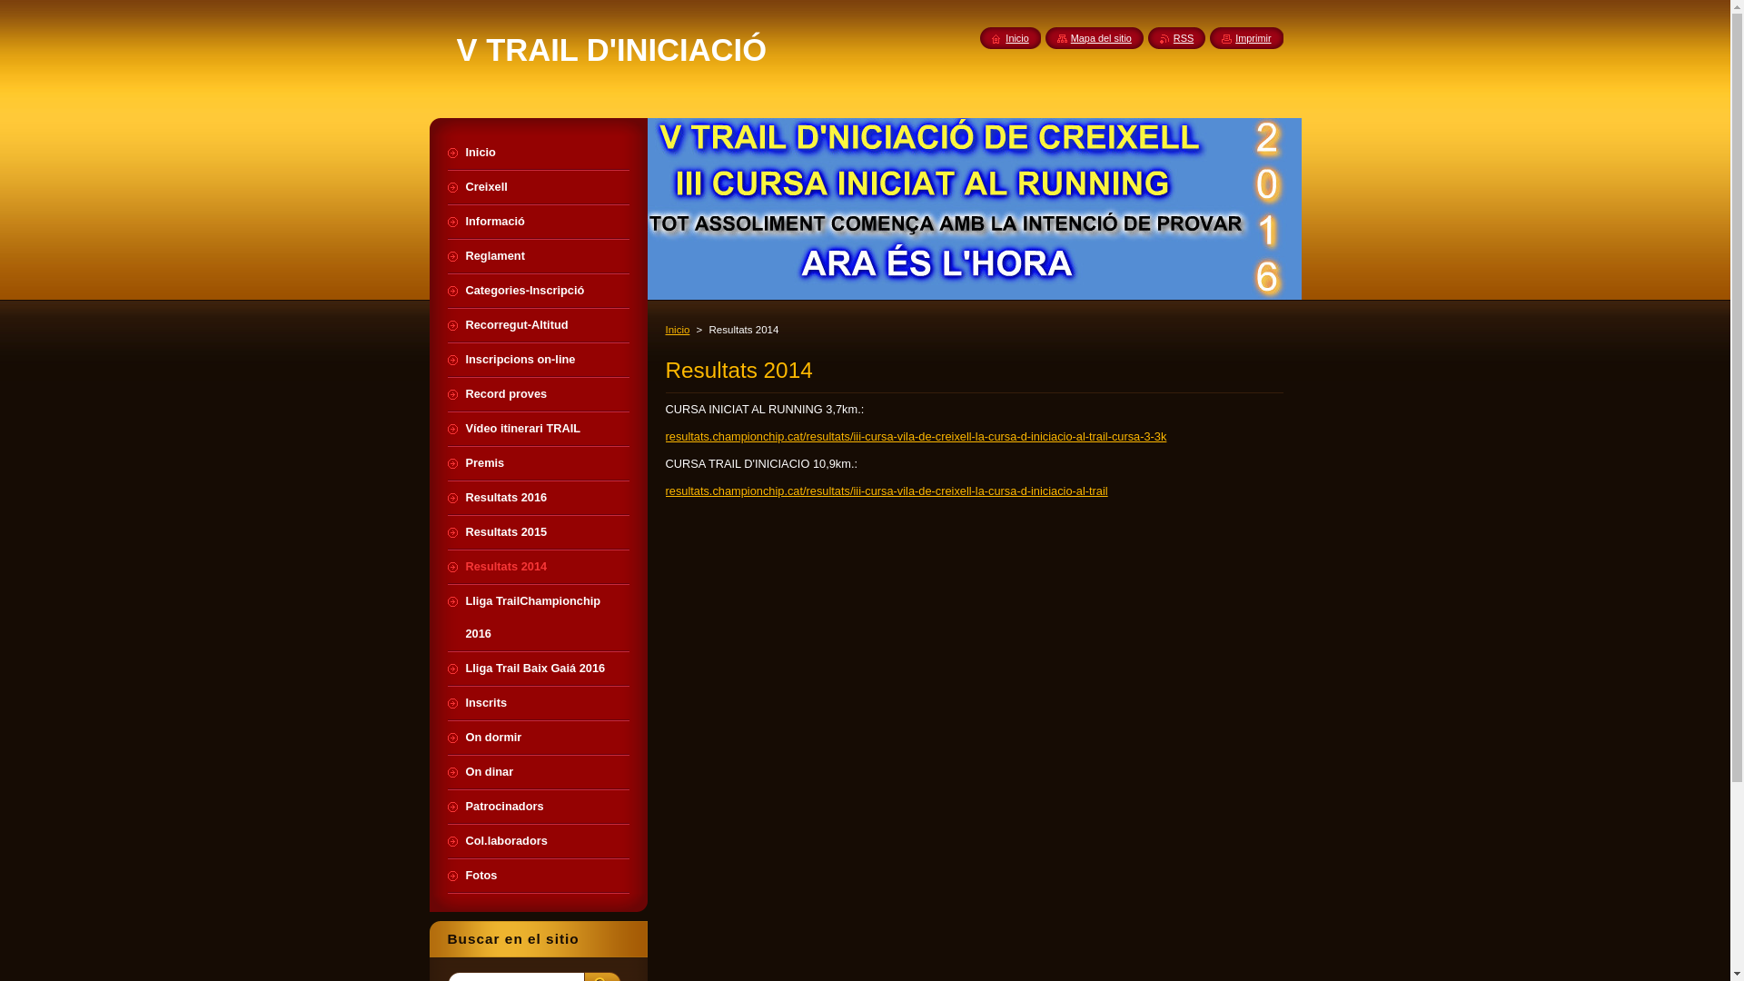 Image resolution: width=1744 pixels, height=981 pixels. Describe the element at coordinates (1010, 38) in the screenshot. I see `Inicio` at that location.